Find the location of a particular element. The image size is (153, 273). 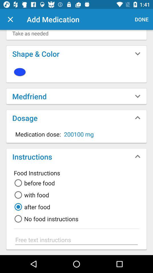

leave screen is located at coordinates (10, 19).